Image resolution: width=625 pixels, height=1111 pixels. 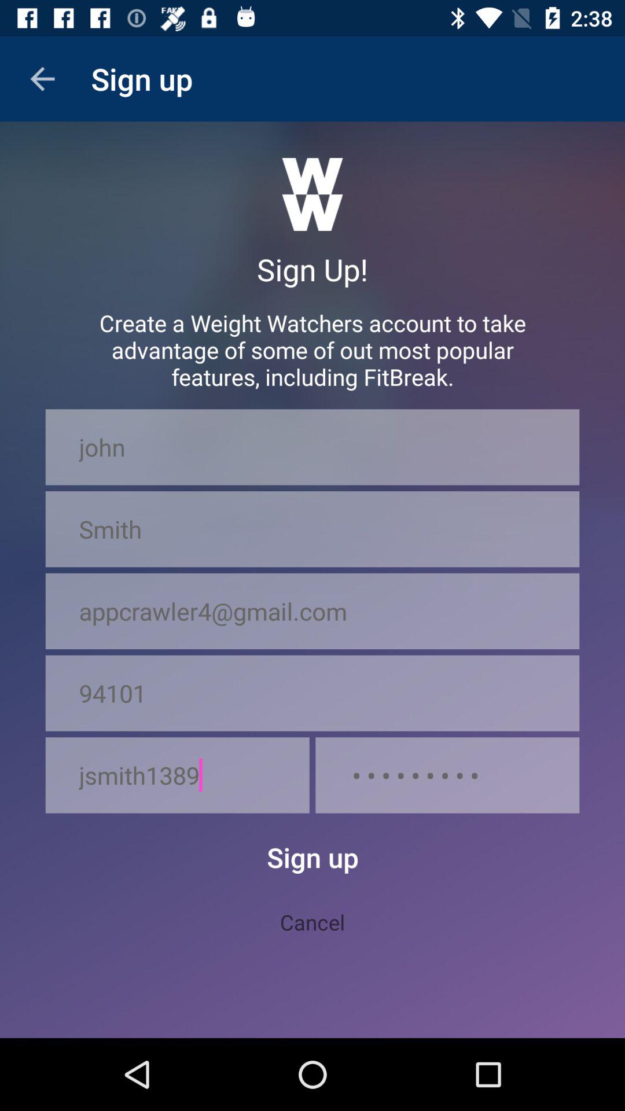 What do you see at coordinates (312, 194) in the screenshot?
I see `select the text which is above the sign up` at bounding box center [312, 194].